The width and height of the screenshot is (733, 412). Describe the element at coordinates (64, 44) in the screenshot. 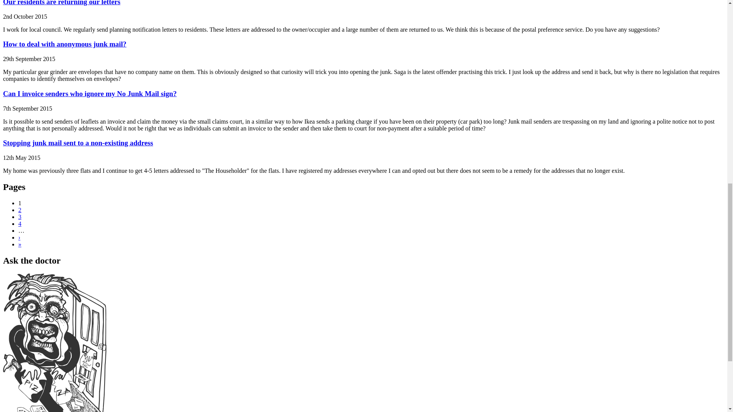

I see `How to deal with anonymous junk mail?` at that location.